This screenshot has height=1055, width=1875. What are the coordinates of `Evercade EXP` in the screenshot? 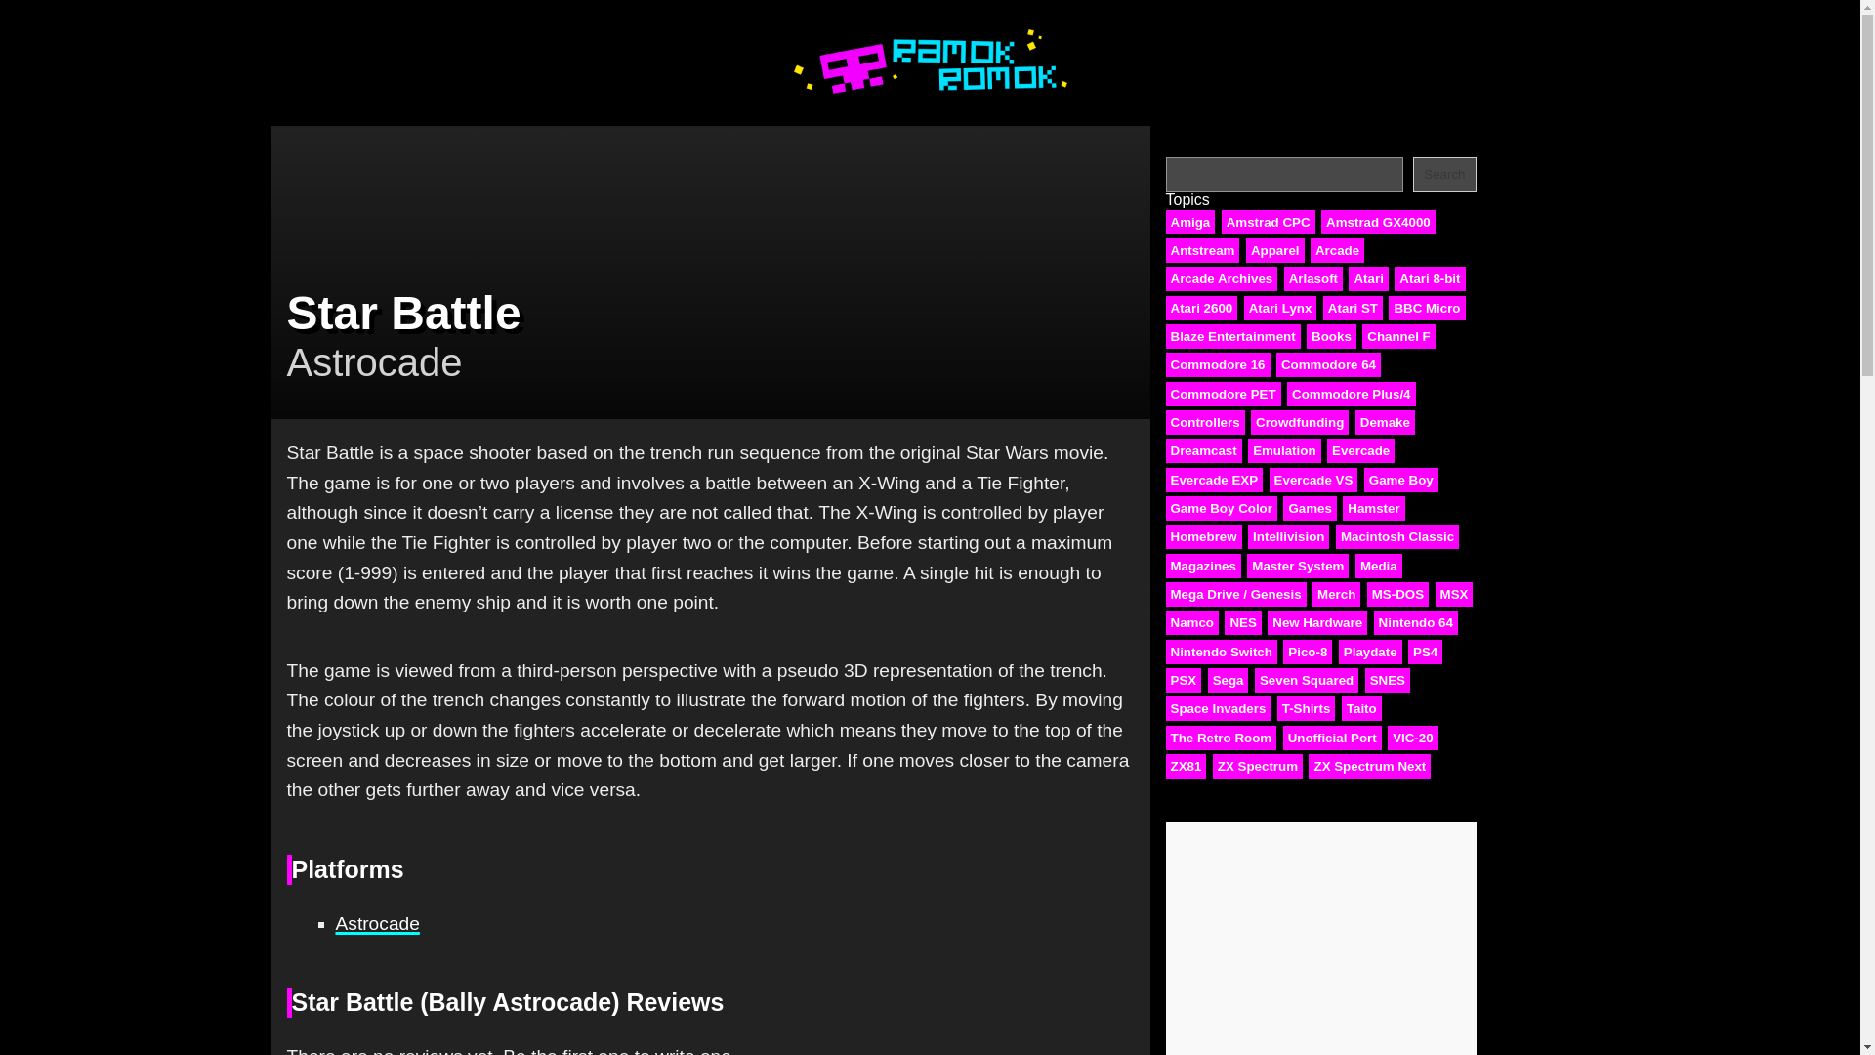 It's located at (1215, 481).